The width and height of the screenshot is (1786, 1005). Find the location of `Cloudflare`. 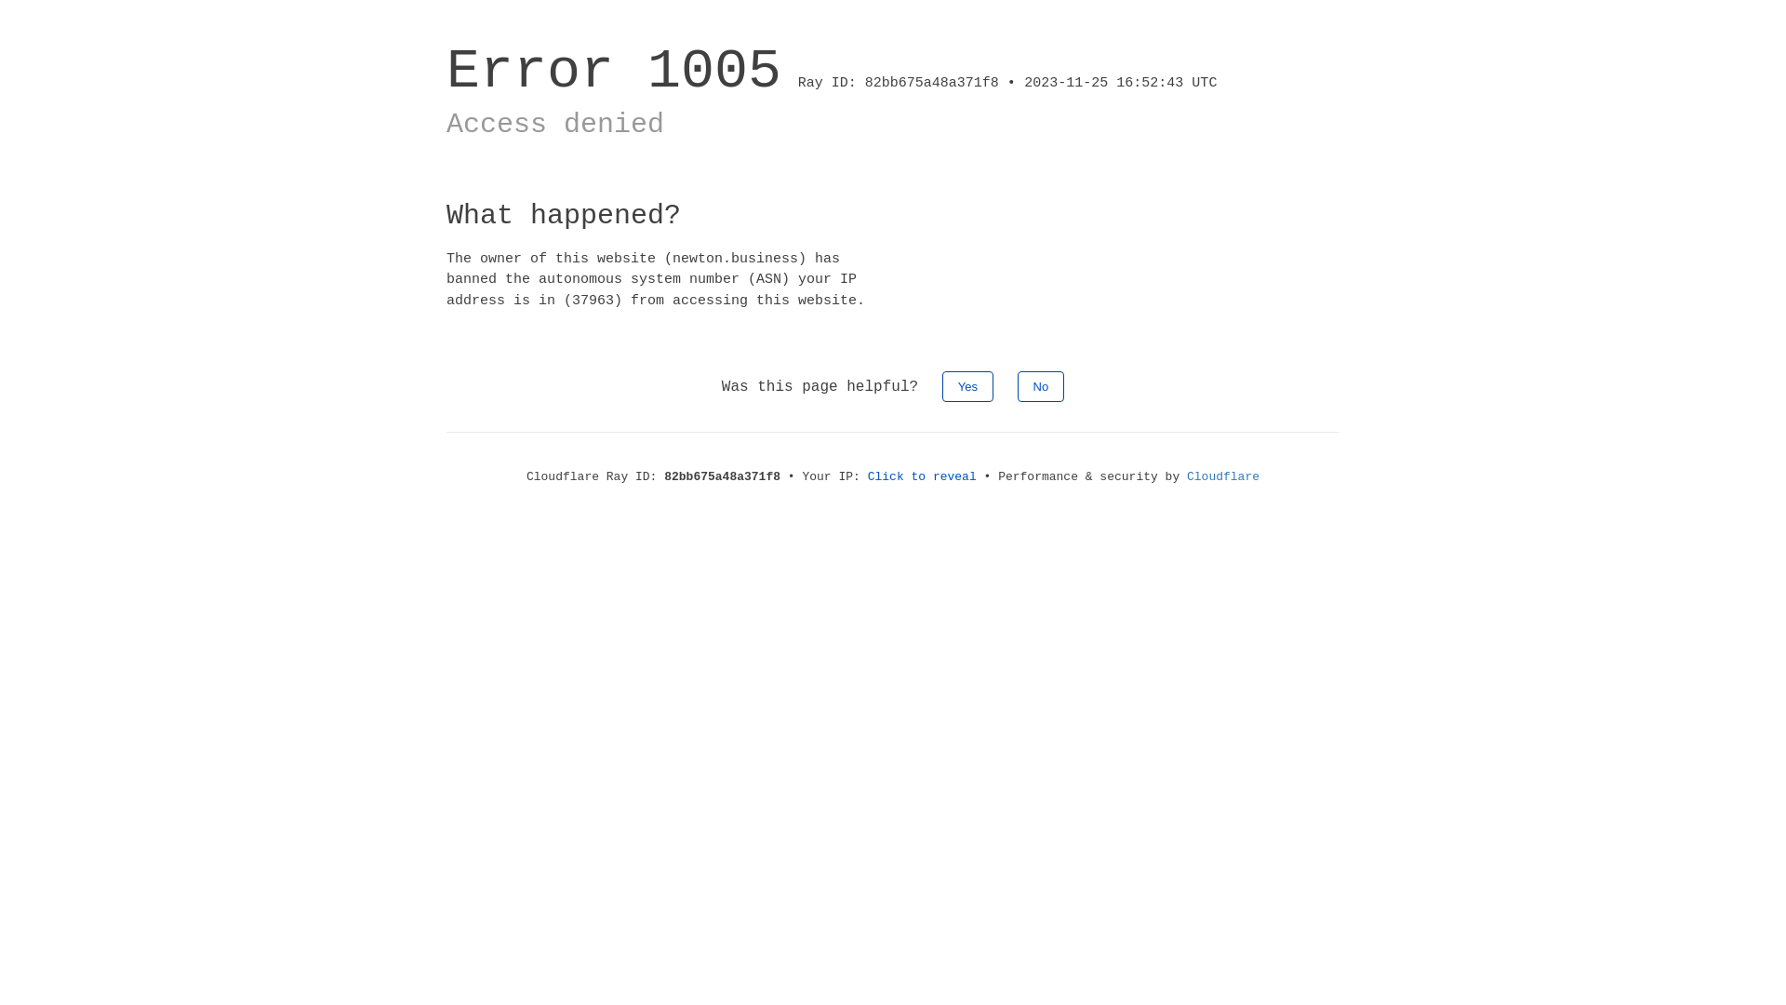

Cloudflare is located at coordinates (1223, 476).